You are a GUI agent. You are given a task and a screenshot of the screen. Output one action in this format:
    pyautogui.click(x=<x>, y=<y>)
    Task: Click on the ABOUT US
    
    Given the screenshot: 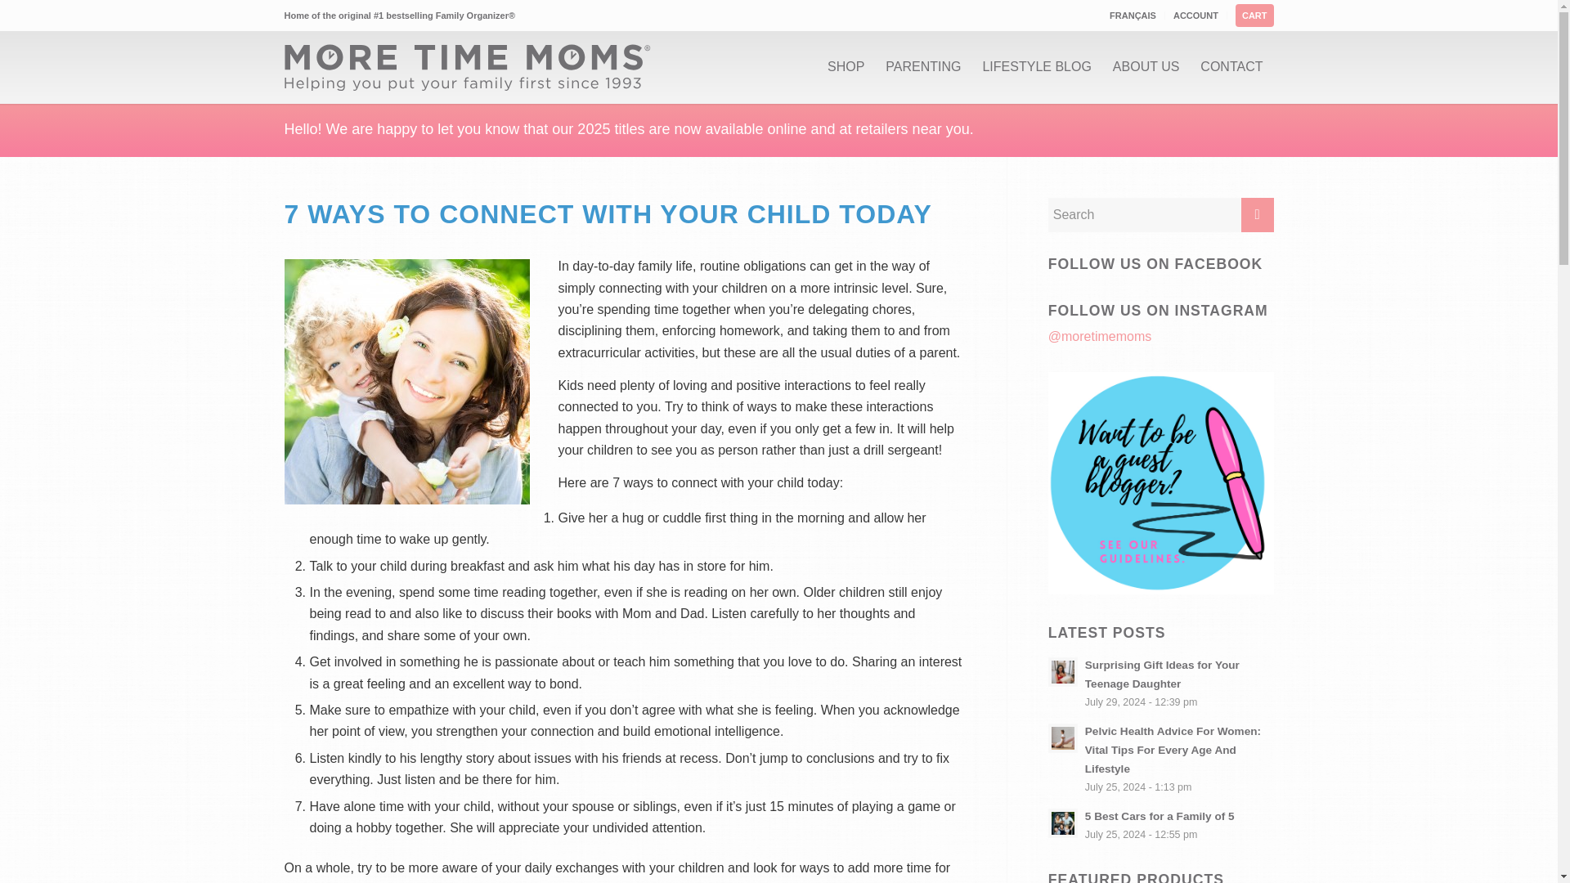 What is the action you would take?
    pyautogui.click(x=1146, y=67)
    